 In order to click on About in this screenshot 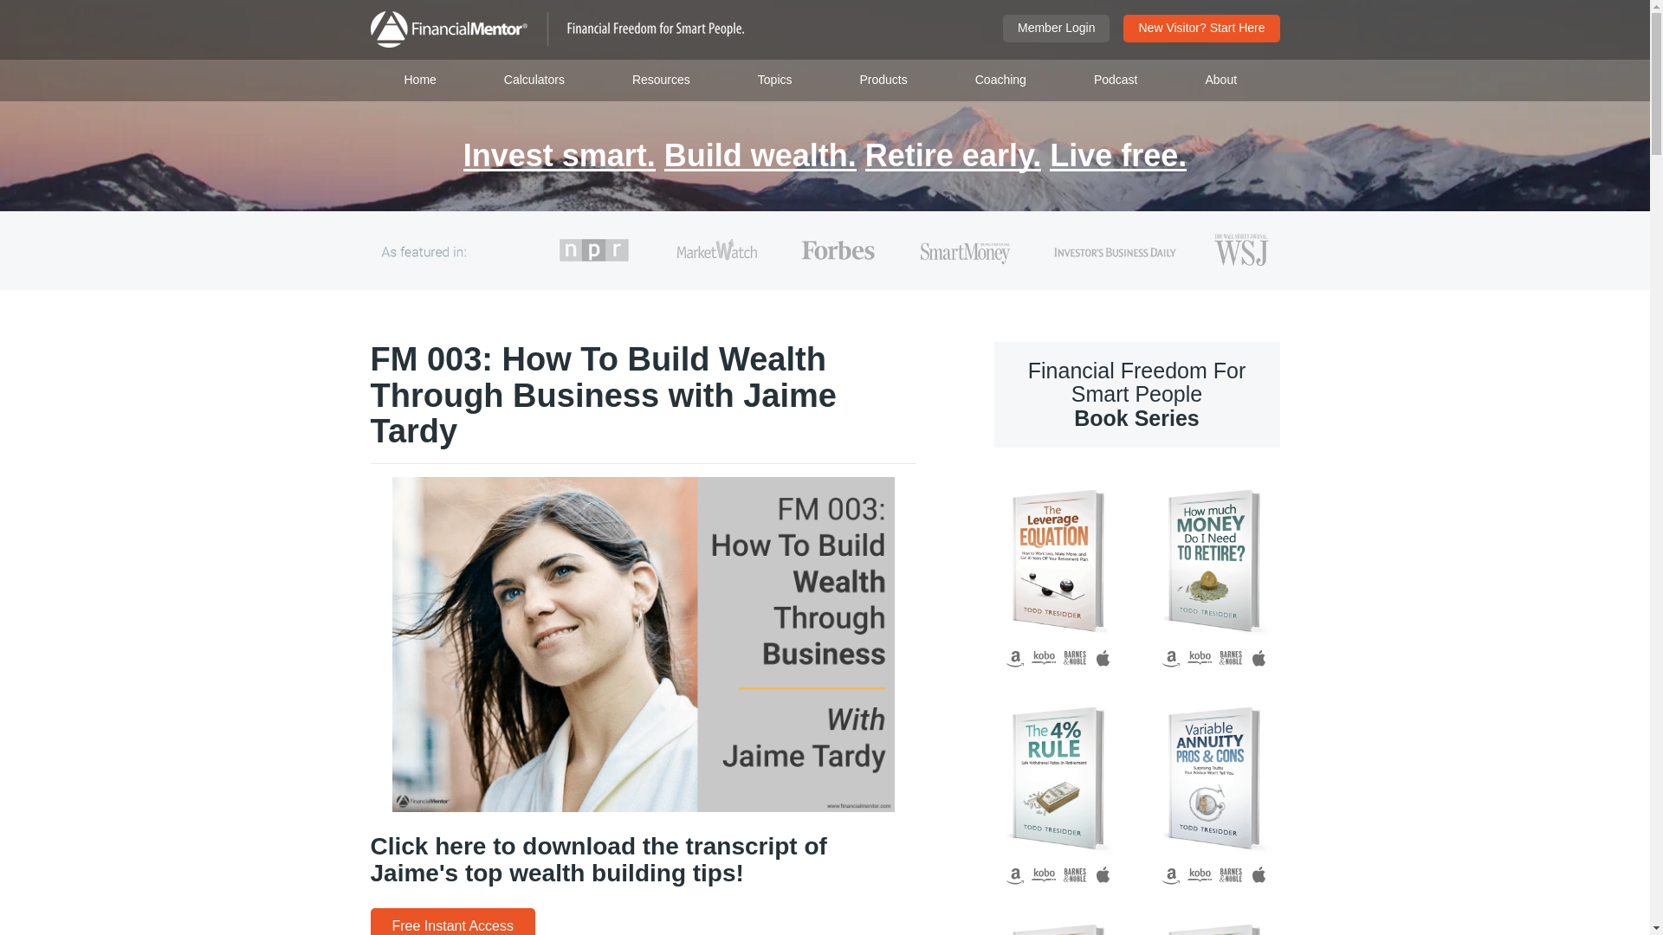, I will do `click(1220, 80)`.